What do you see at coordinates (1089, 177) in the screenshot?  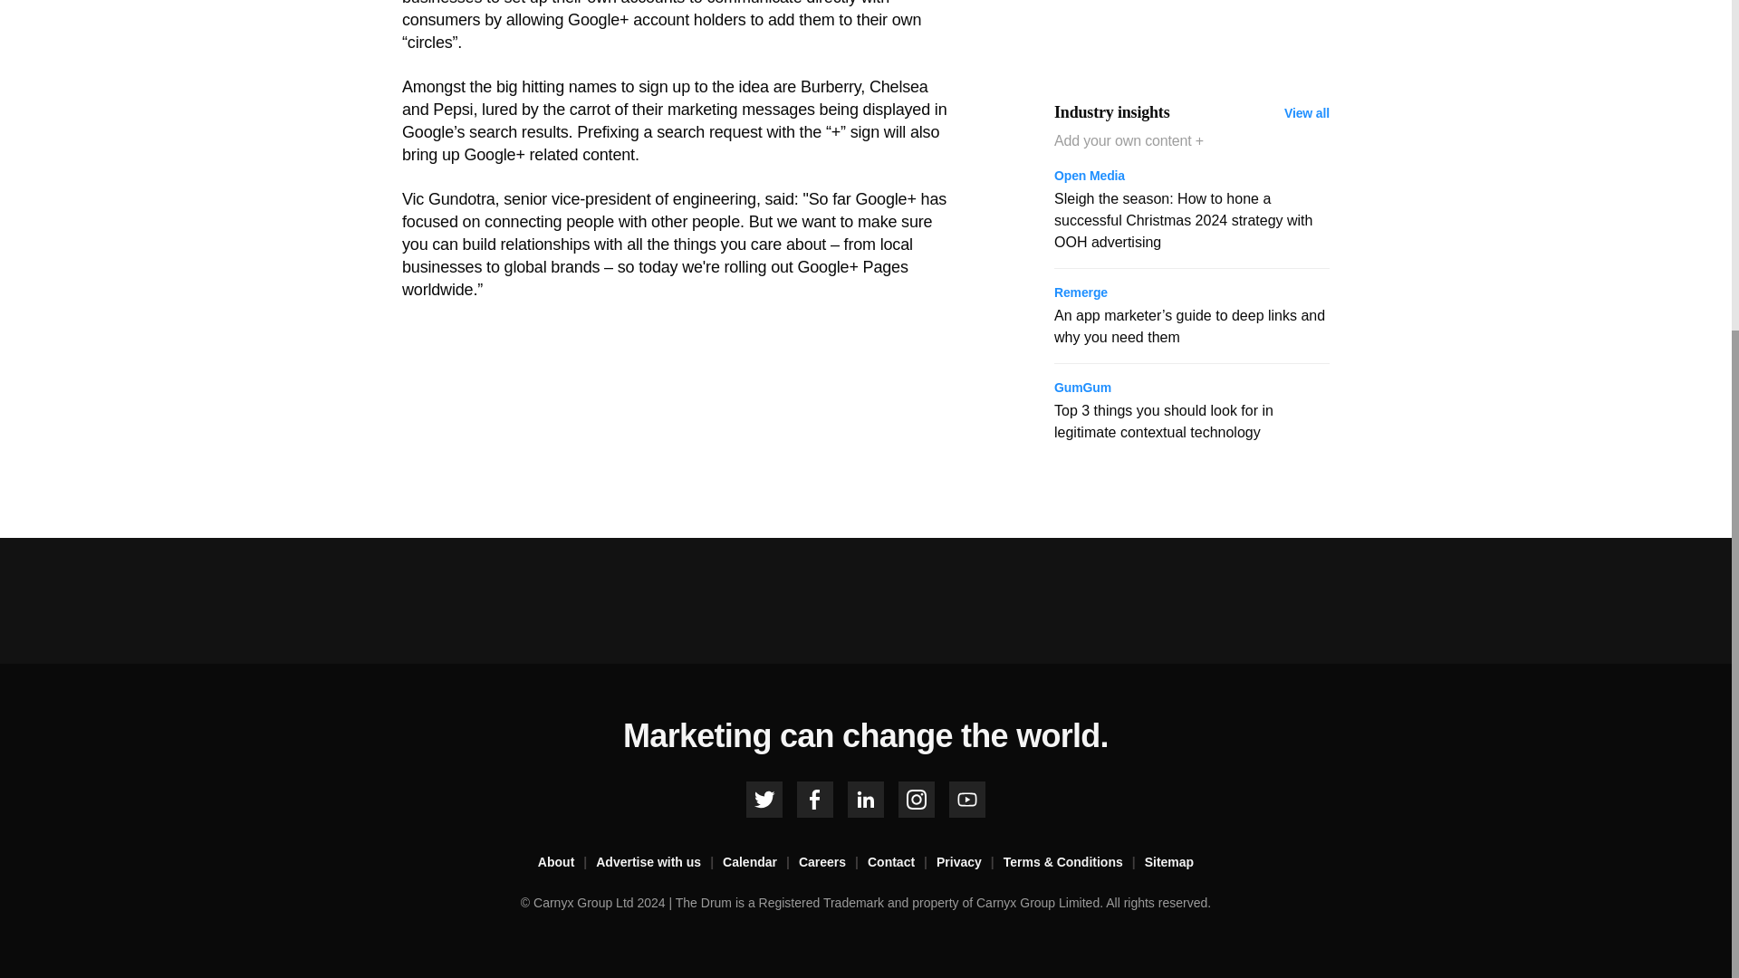 I see `Open Media` at bounding box center [1089, 177].